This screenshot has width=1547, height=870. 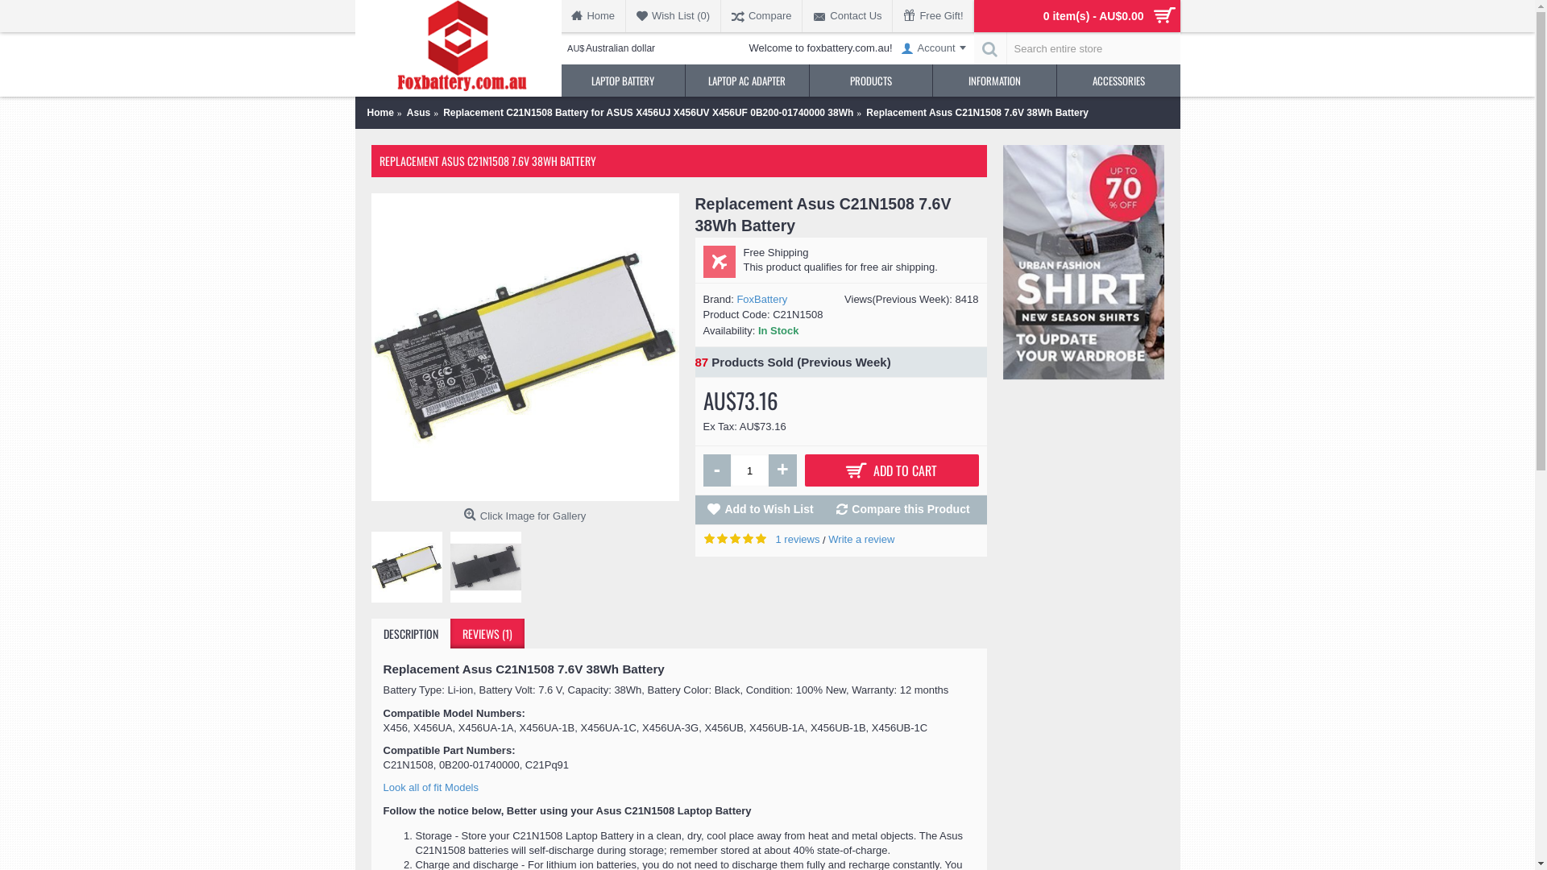 What do you see at coordinates (380, 113) in the screenshot?
I see `Home` at bounding box center [380, 113].